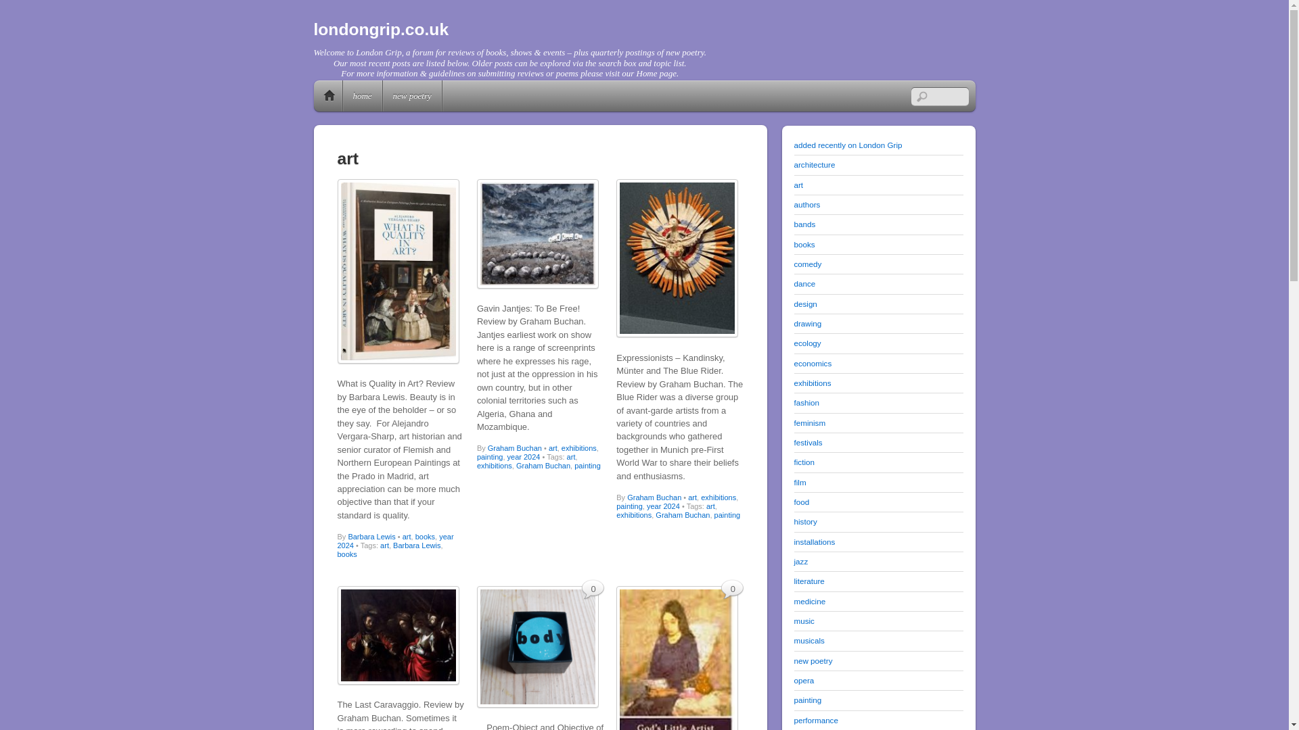  What do you see at coordinates (710, 506) in the screenshot?
I see `art` at bounding box center [710, 506].